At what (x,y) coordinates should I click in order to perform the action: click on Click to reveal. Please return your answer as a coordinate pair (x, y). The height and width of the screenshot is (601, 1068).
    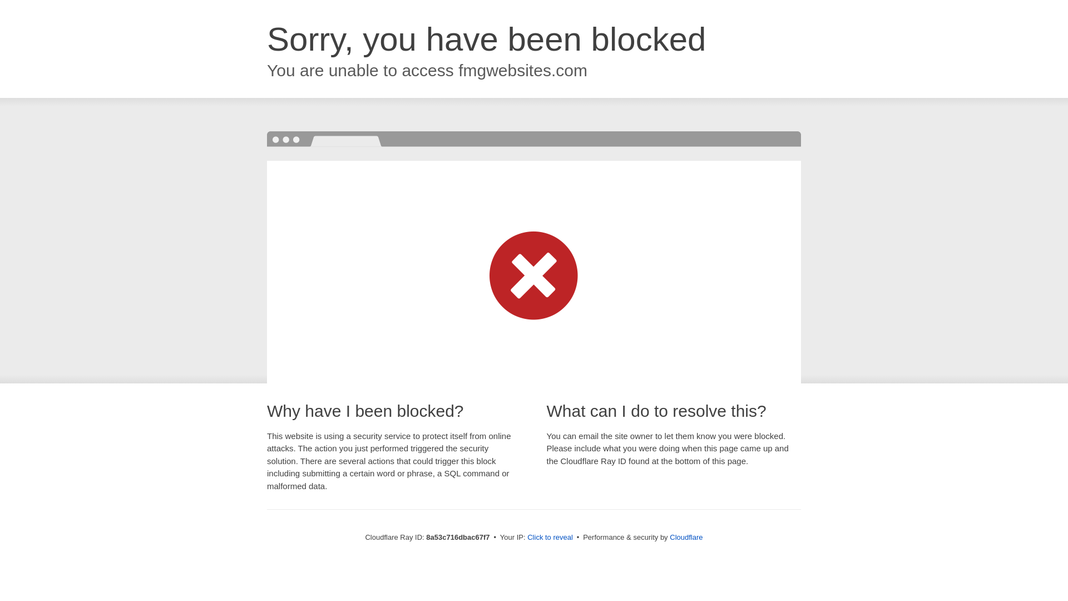
    Looking at the image, I should click on (550, 538).